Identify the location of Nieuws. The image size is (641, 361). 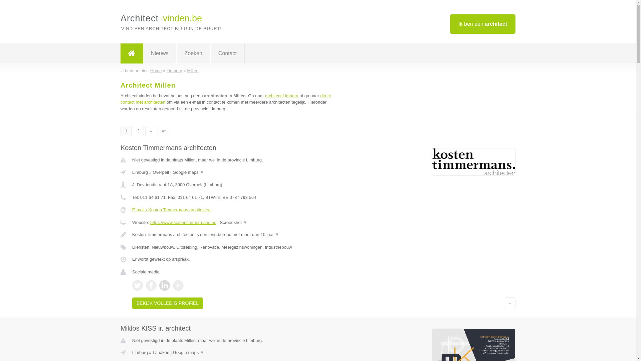
(160, 53).